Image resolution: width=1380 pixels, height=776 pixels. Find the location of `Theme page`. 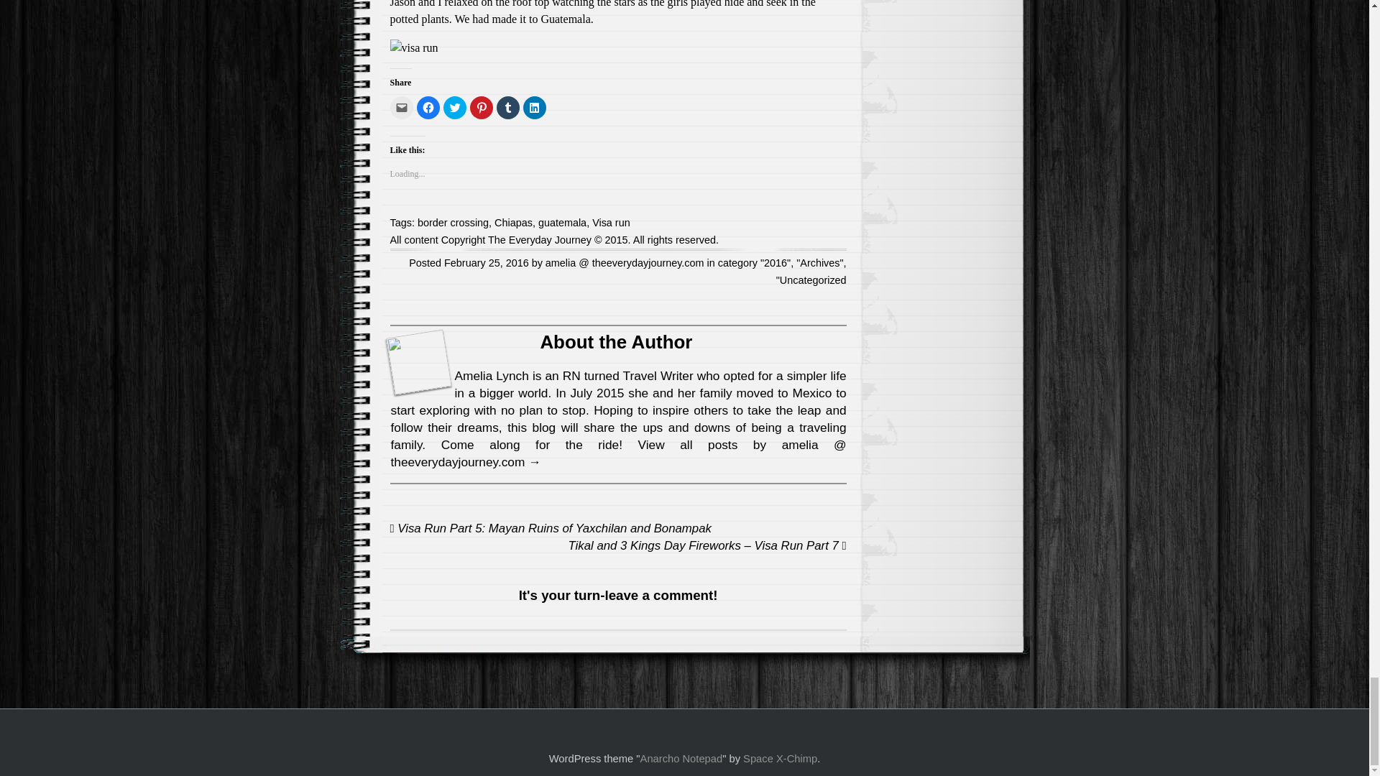

Theme page is located at coordinates (681, 758).